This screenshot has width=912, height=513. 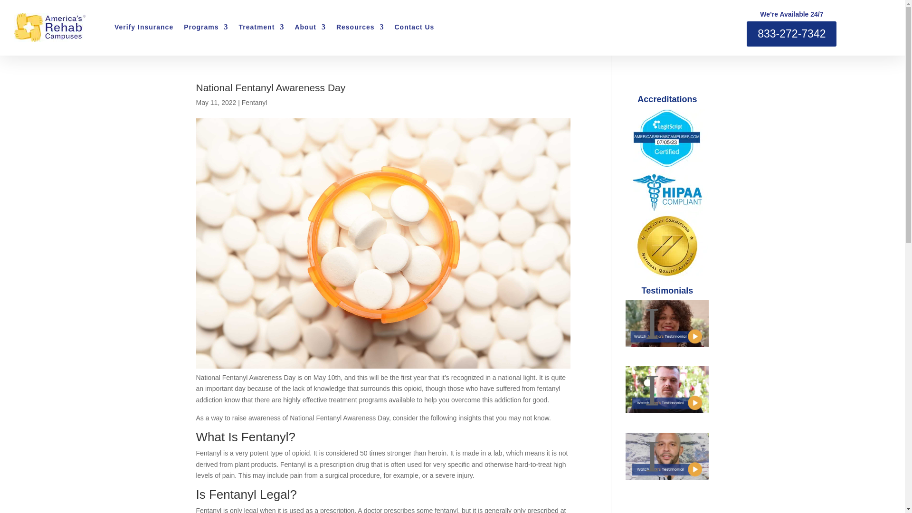 What do you see at coordinates (206, 27) in the screenshot?
I see `Programs` at bounding box center [206, 27].